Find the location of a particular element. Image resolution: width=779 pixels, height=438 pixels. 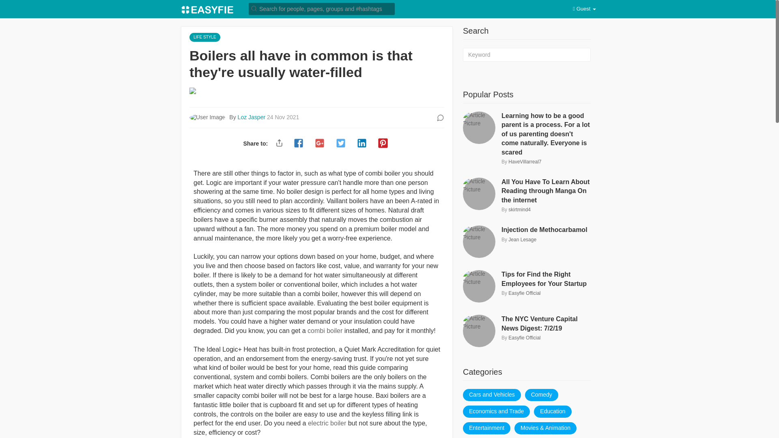

Twitter is located at coordinates (341, 144).